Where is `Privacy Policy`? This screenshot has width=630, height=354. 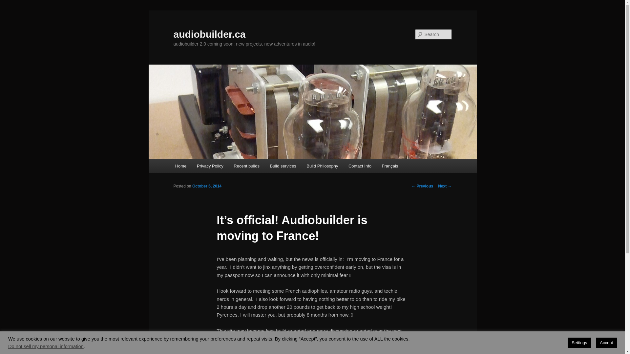 Privacy Policy is located at coordinates (210, 166).